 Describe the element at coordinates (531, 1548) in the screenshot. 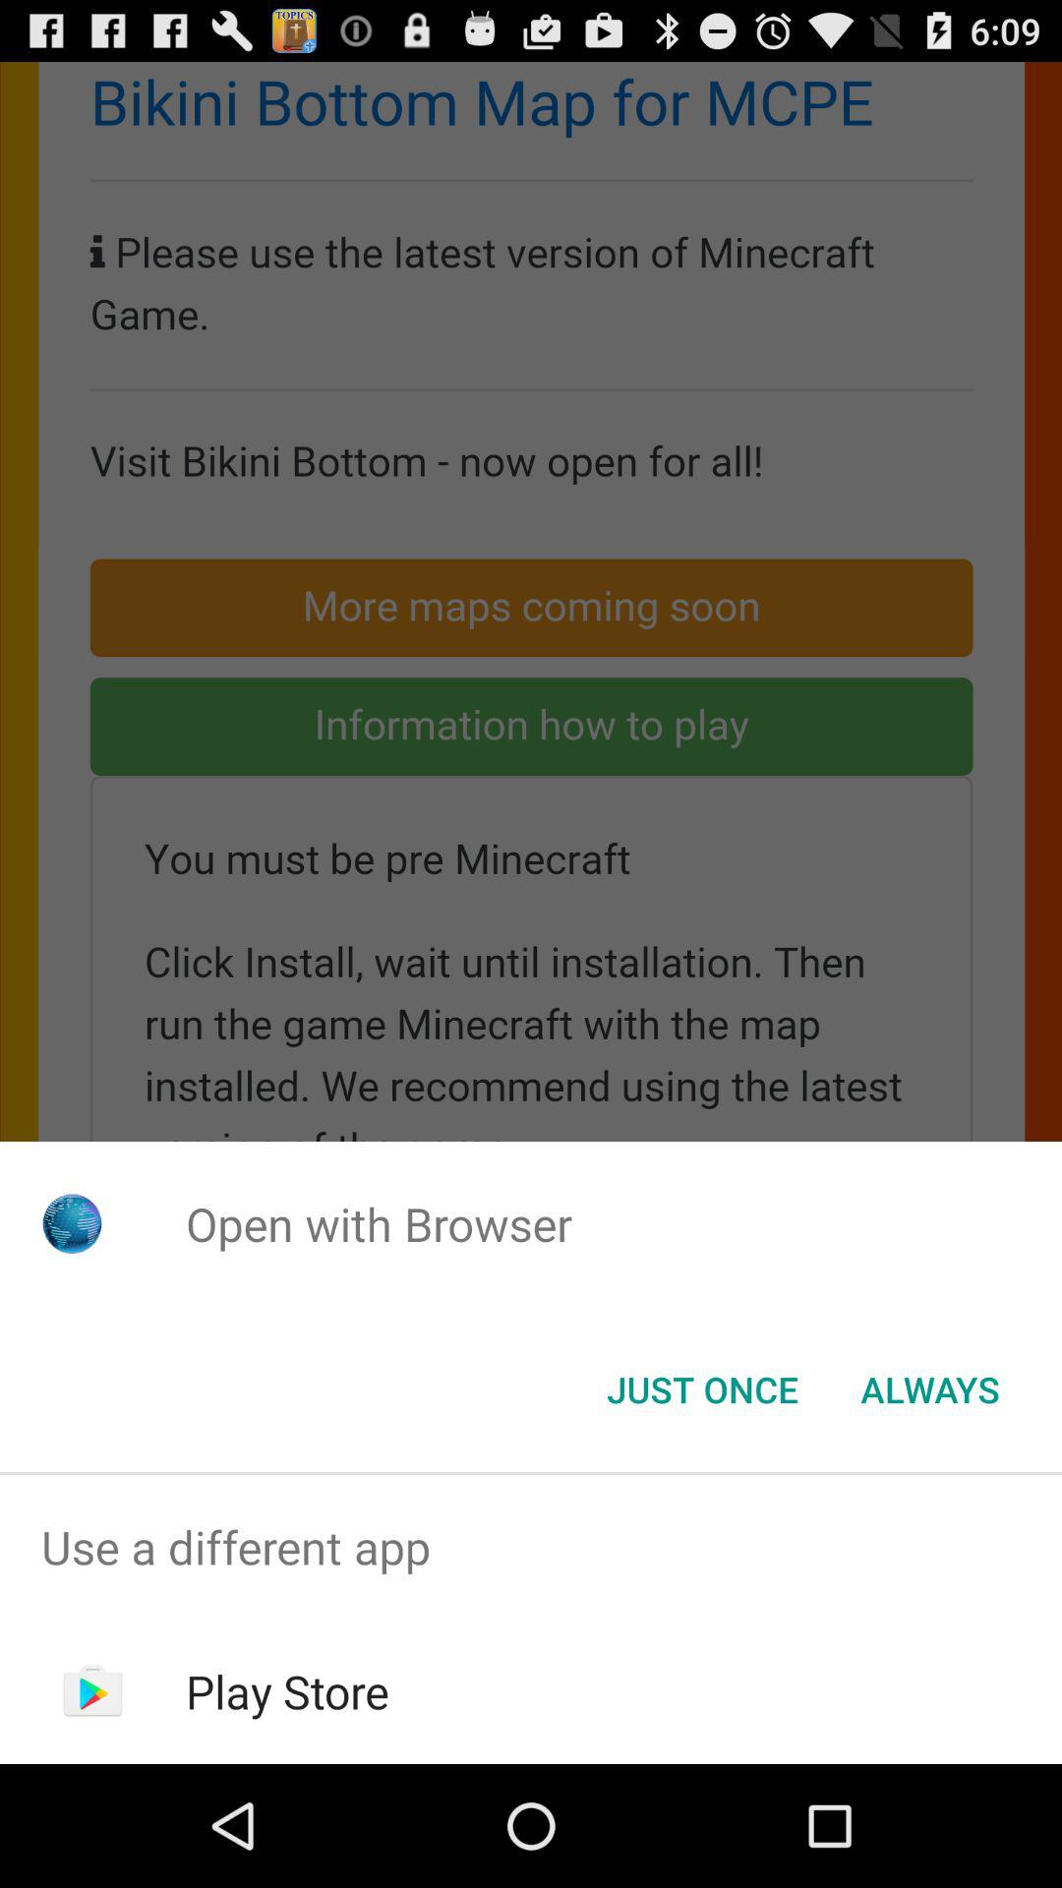

I see `launch item above the play store app` at that location.